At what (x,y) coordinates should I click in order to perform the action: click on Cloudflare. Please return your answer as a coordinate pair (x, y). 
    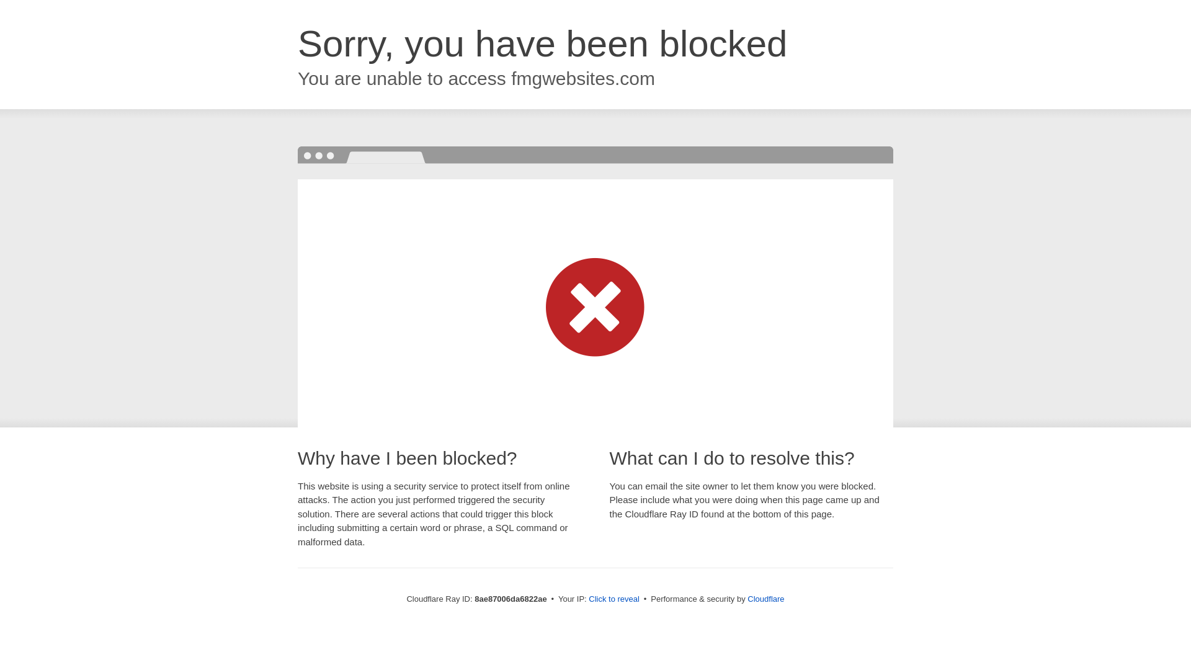
    Looking at the image, I should click on (765, 599).